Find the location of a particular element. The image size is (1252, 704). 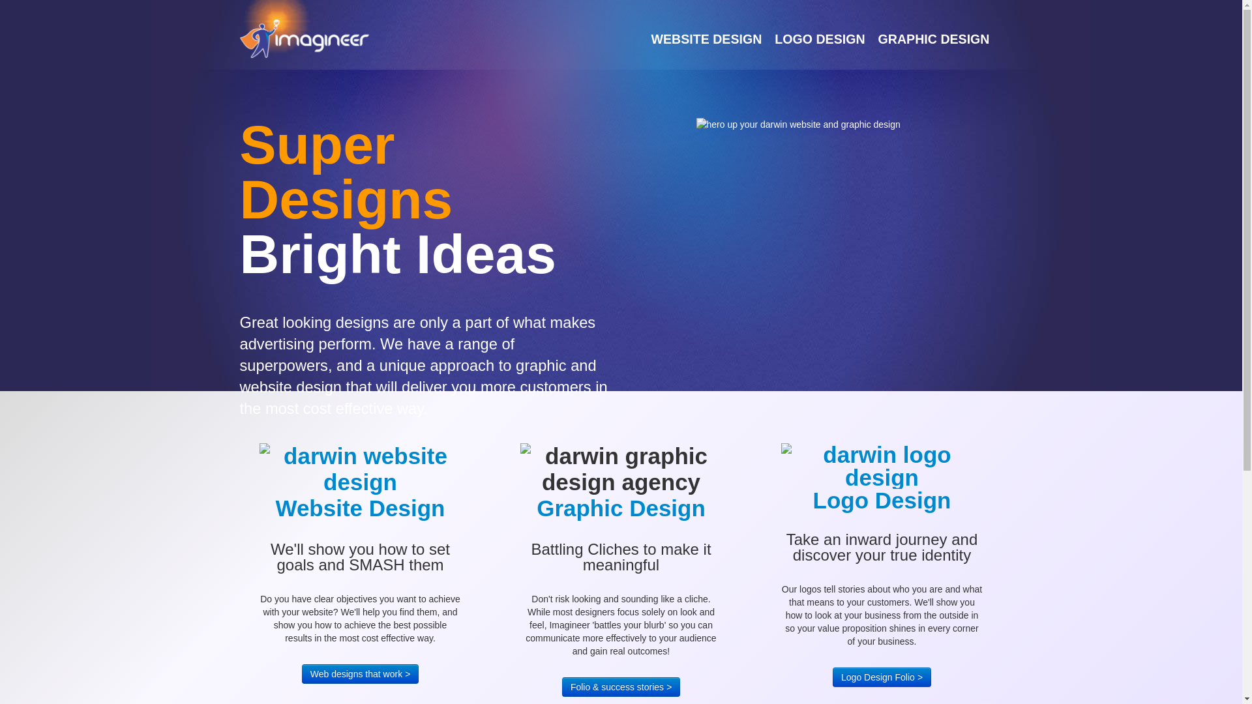

Web designs that work > is located at coordinates (360, 674).